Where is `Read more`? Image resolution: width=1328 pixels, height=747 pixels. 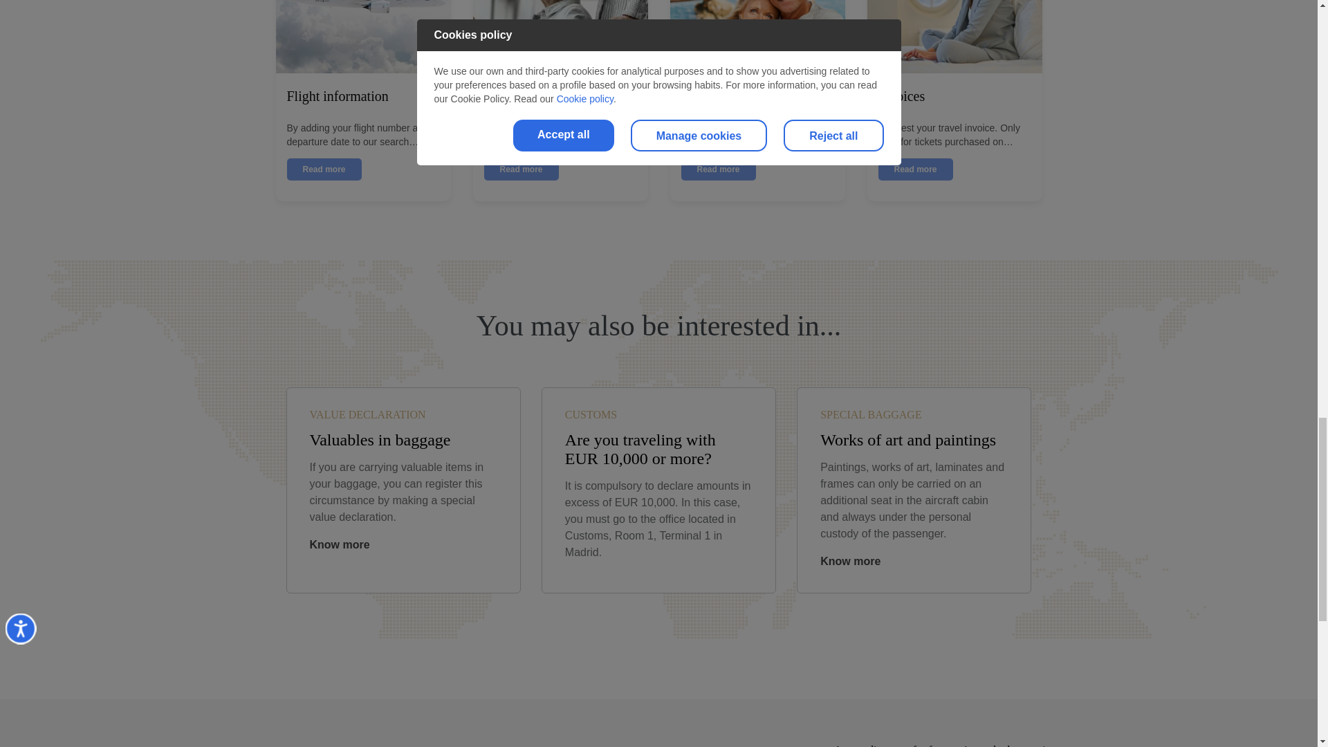
Read more is located at coordinates (324, 169).